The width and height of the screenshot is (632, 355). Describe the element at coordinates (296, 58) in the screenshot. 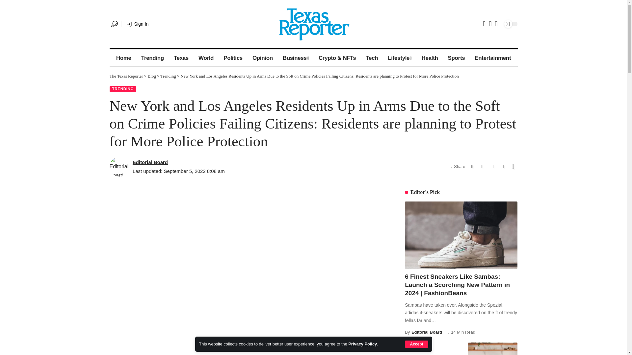

I see `Business` at that location.